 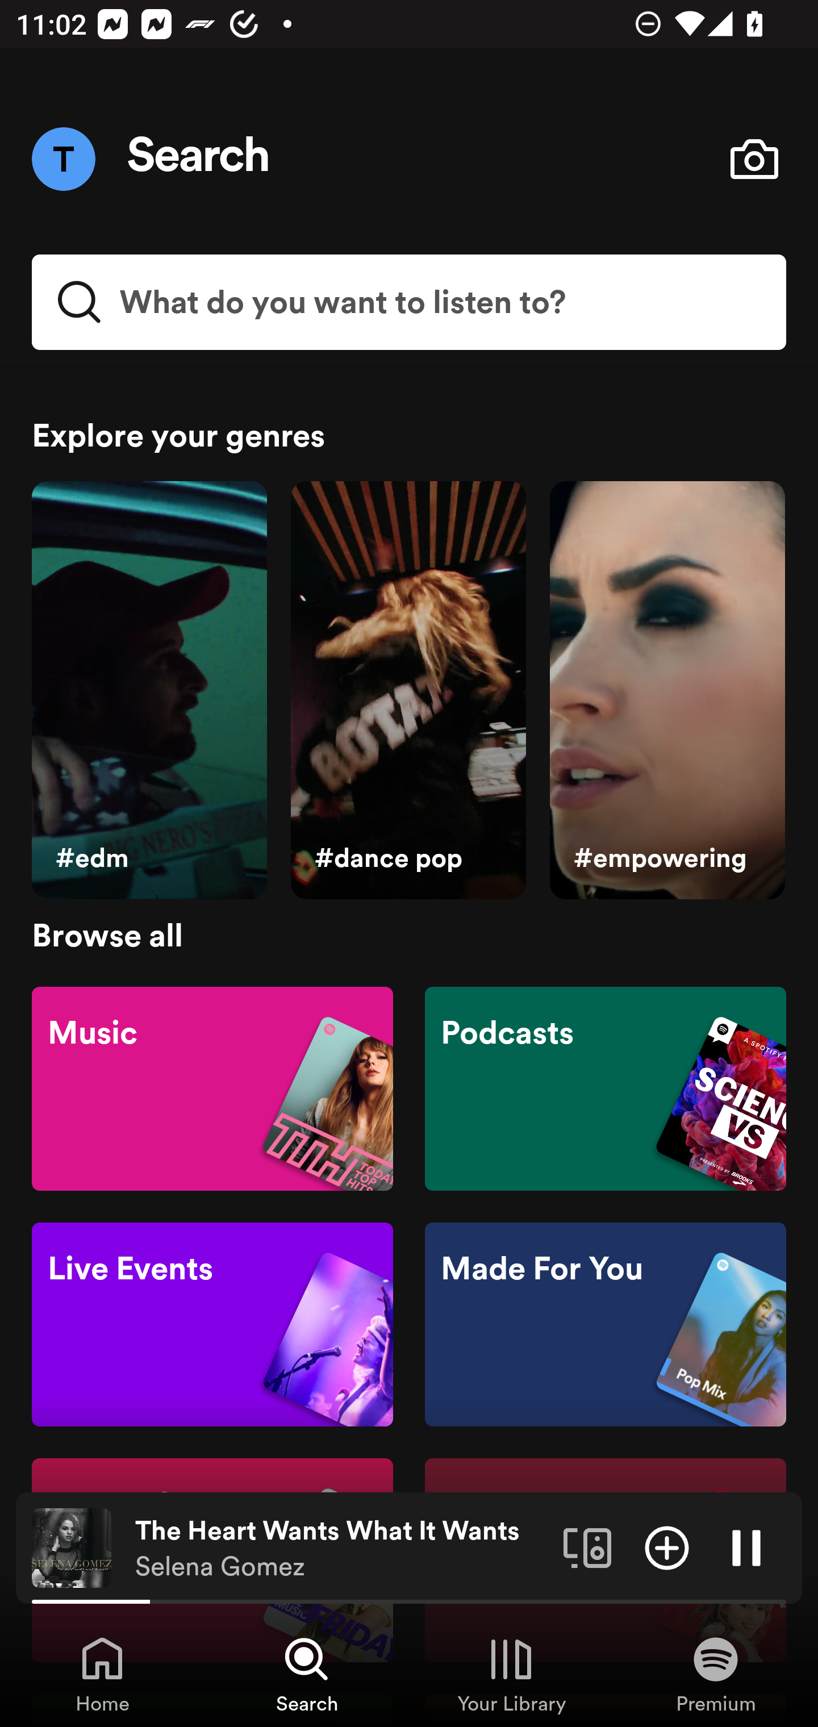 I want to click on #empowering, so click(x=667, y=691).